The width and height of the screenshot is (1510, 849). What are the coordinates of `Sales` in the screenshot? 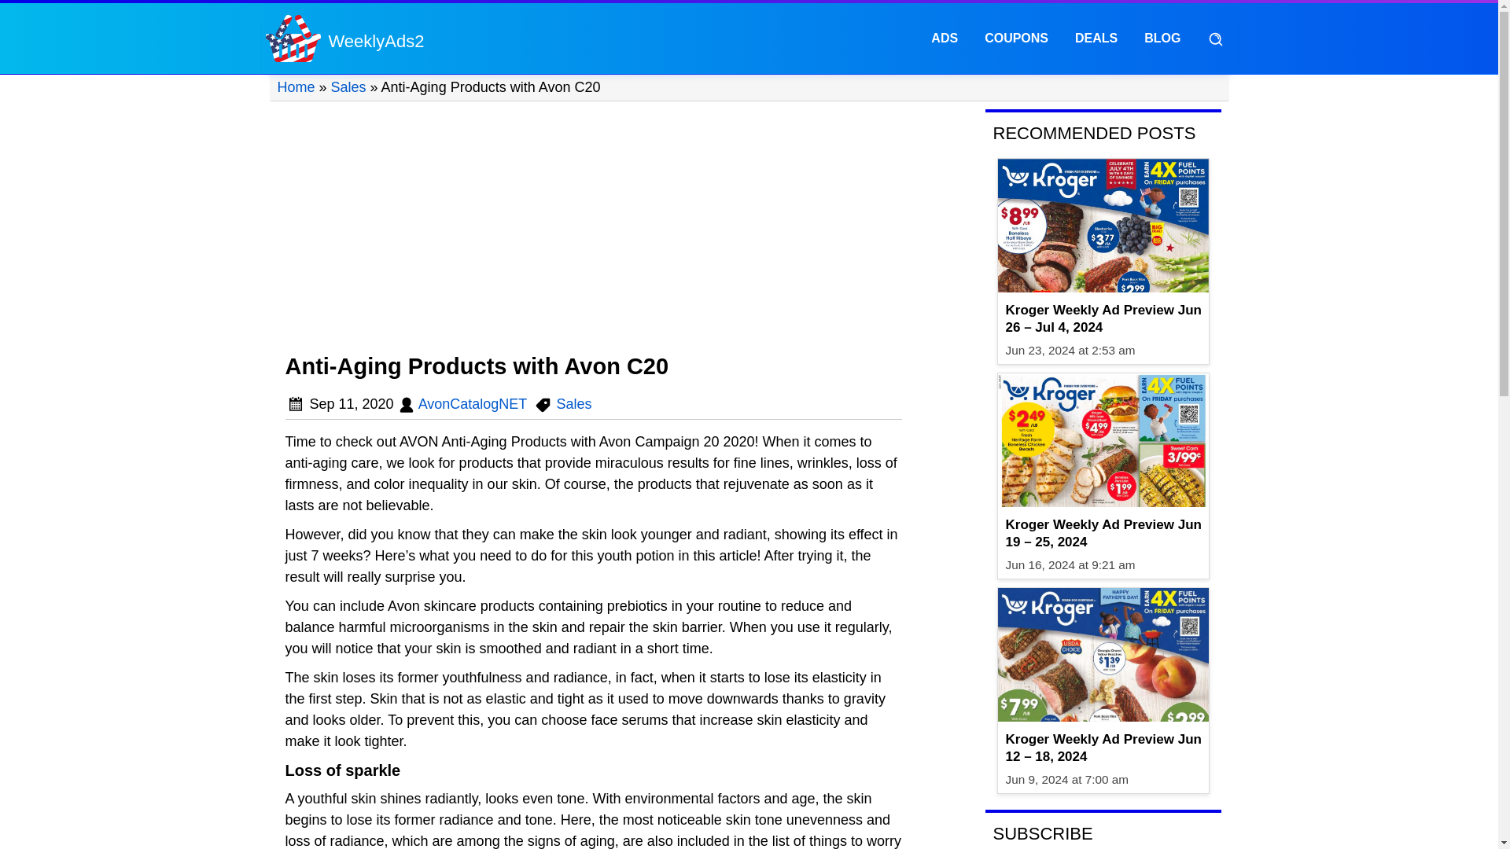 It's located at (348, 86).